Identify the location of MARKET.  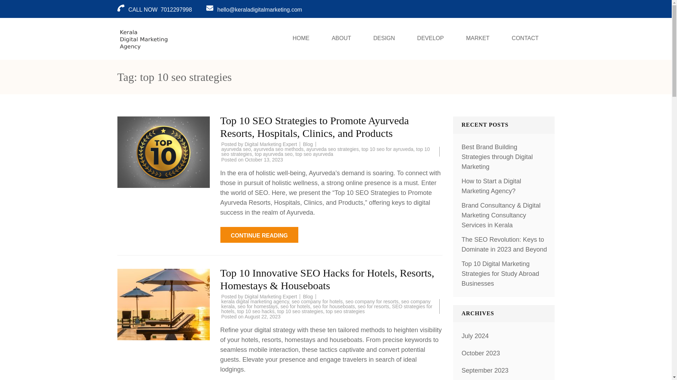
(478, 39).